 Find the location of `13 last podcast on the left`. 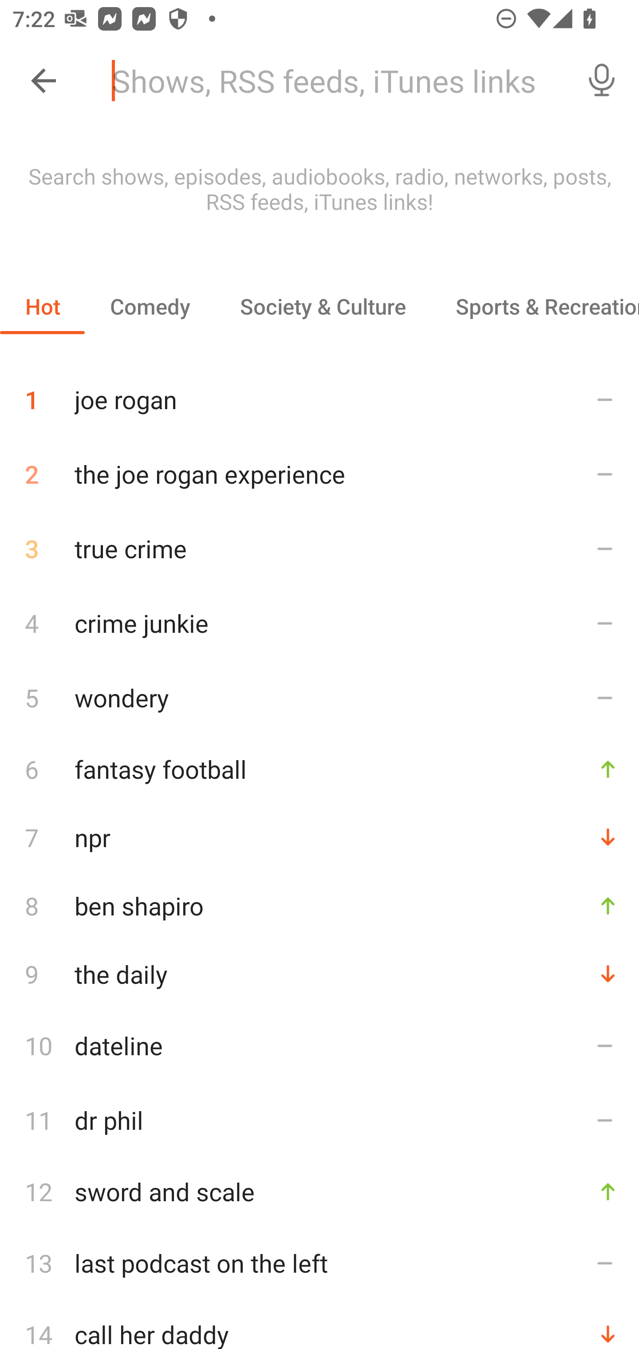

13 last podcast on the left is located at coordinates (319, 1263).